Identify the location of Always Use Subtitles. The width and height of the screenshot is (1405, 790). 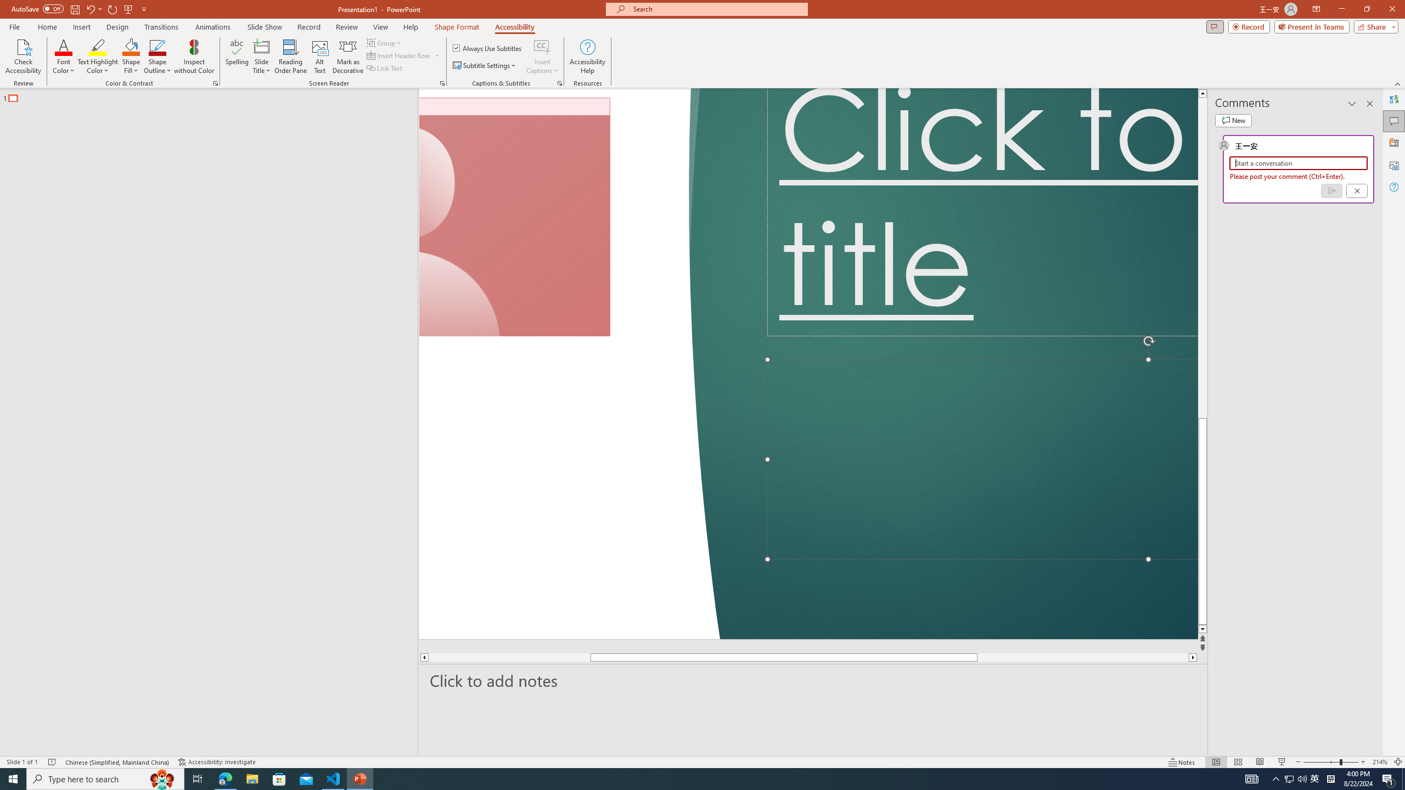
(488, 48).